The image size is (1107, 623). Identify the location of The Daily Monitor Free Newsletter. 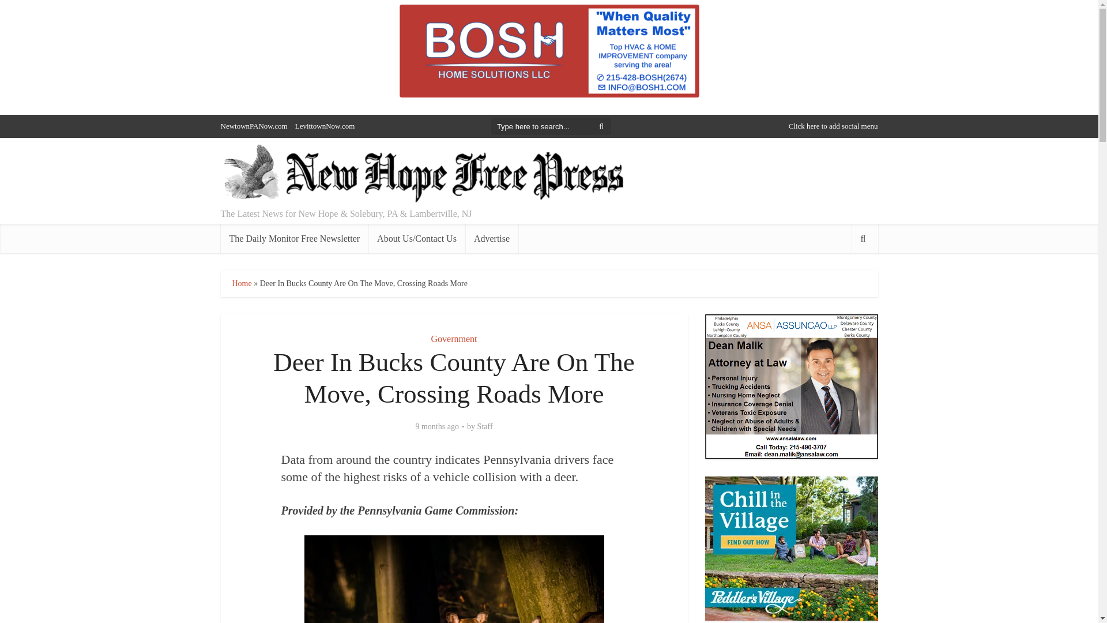
(294, 238).